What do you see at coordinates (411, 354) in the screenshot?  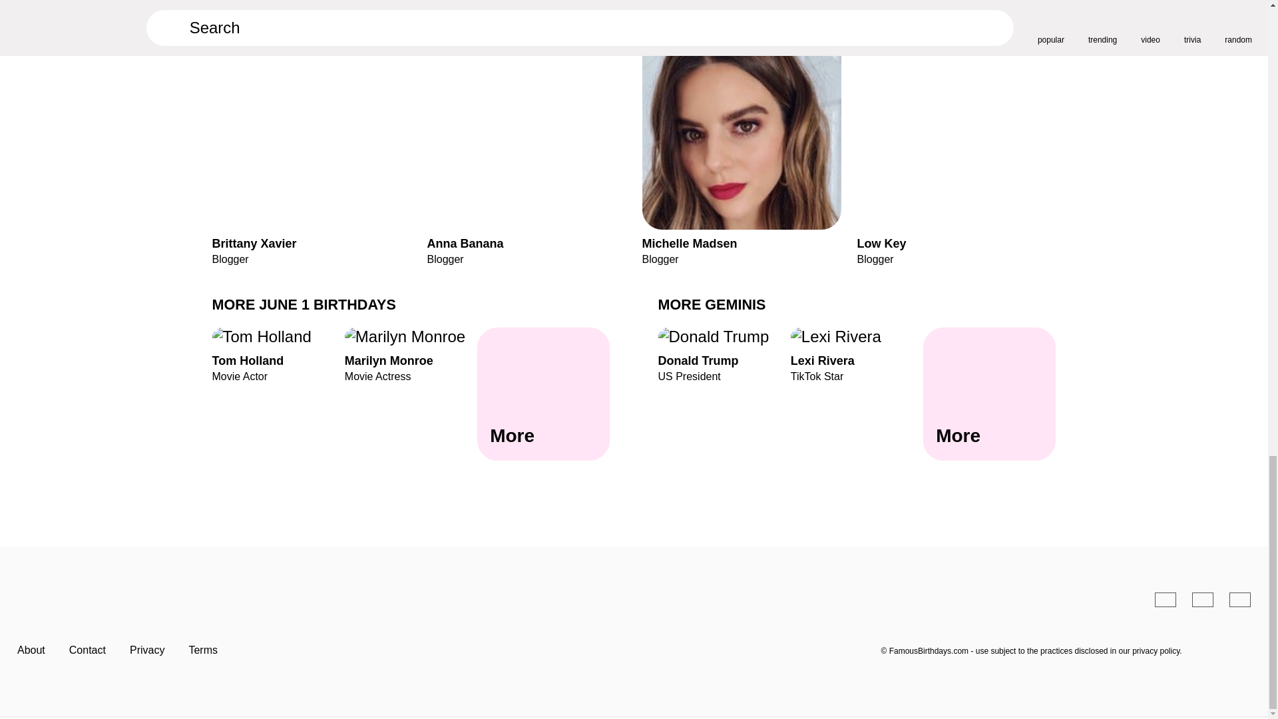 I see `More` at bounding box center [411, 354].